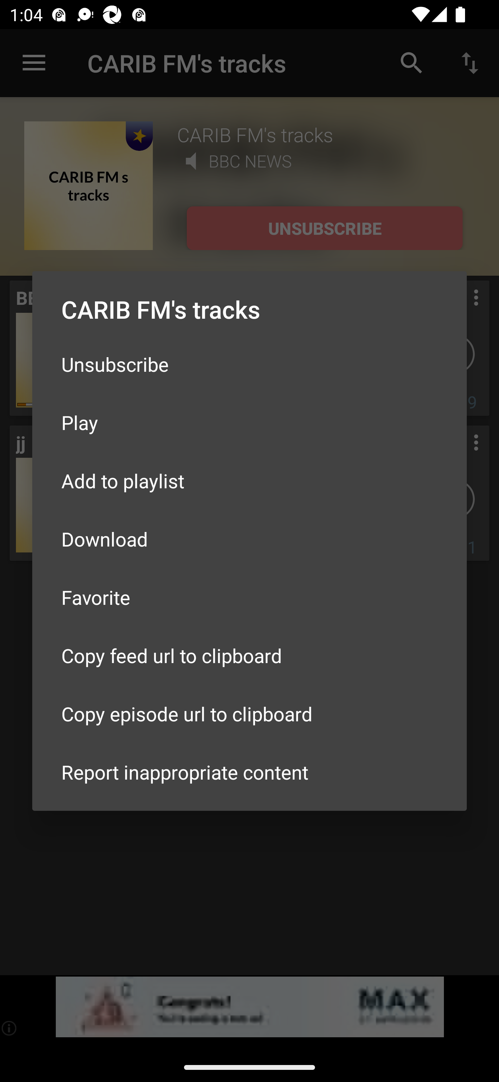 This screenshot has height=1082, width=499. I want to click on Copy episode url to clipboard, so click(249, 714).